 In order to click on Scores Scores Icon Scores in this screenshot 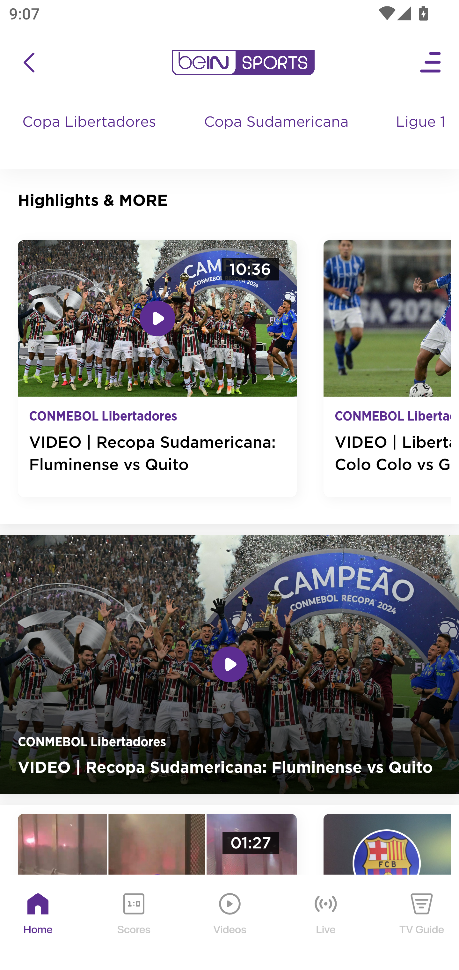, I will do `click(134, 923)`.